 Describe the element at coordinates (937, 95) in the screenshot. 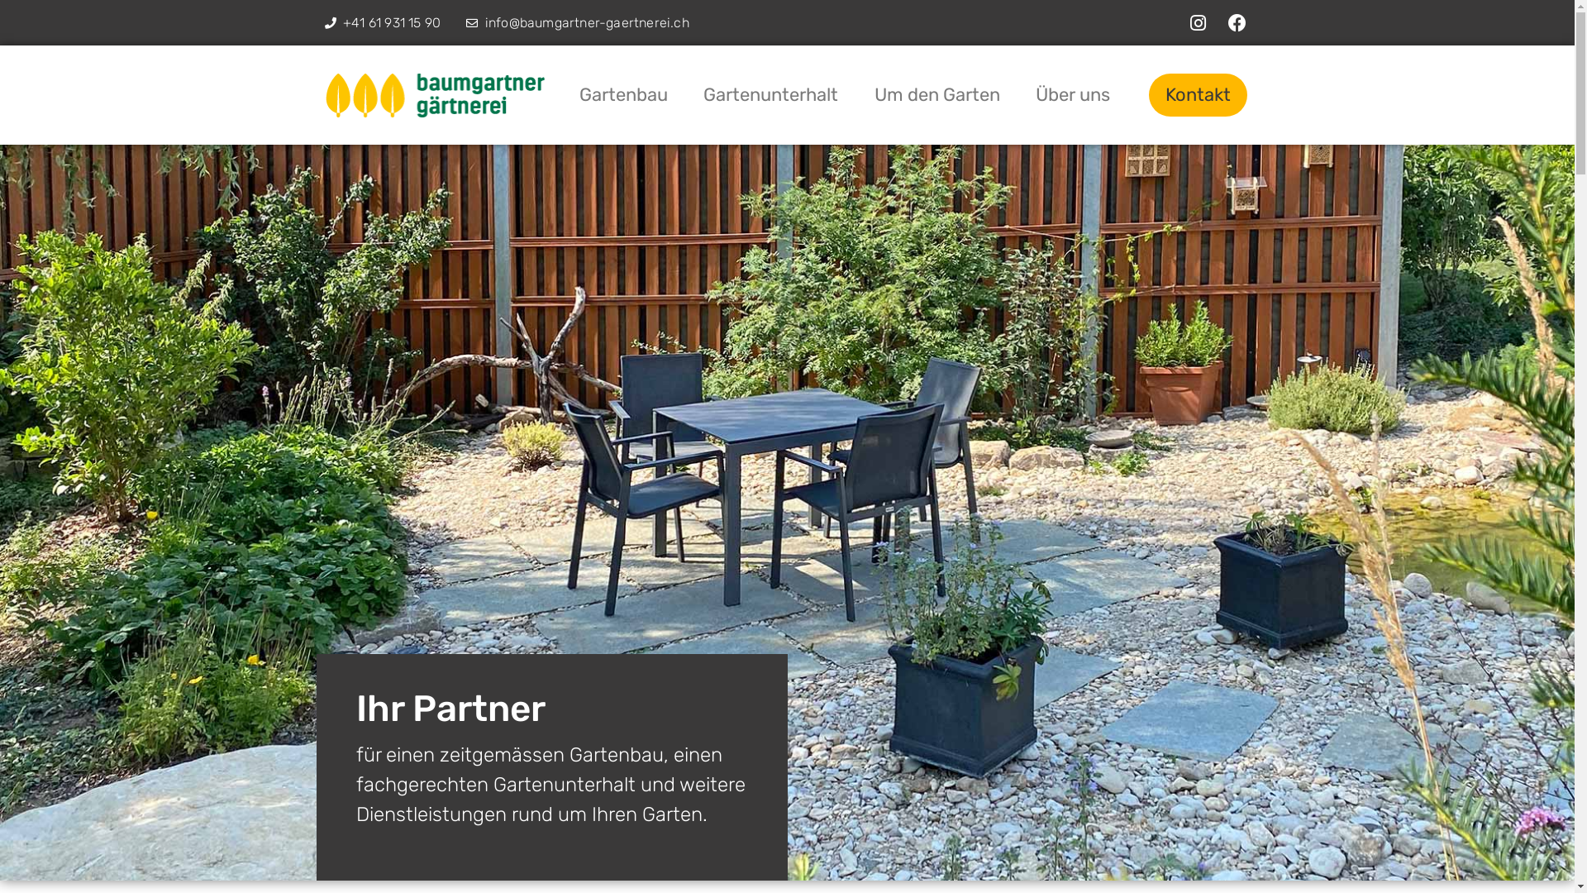

I see `Um den Garten` at that location.